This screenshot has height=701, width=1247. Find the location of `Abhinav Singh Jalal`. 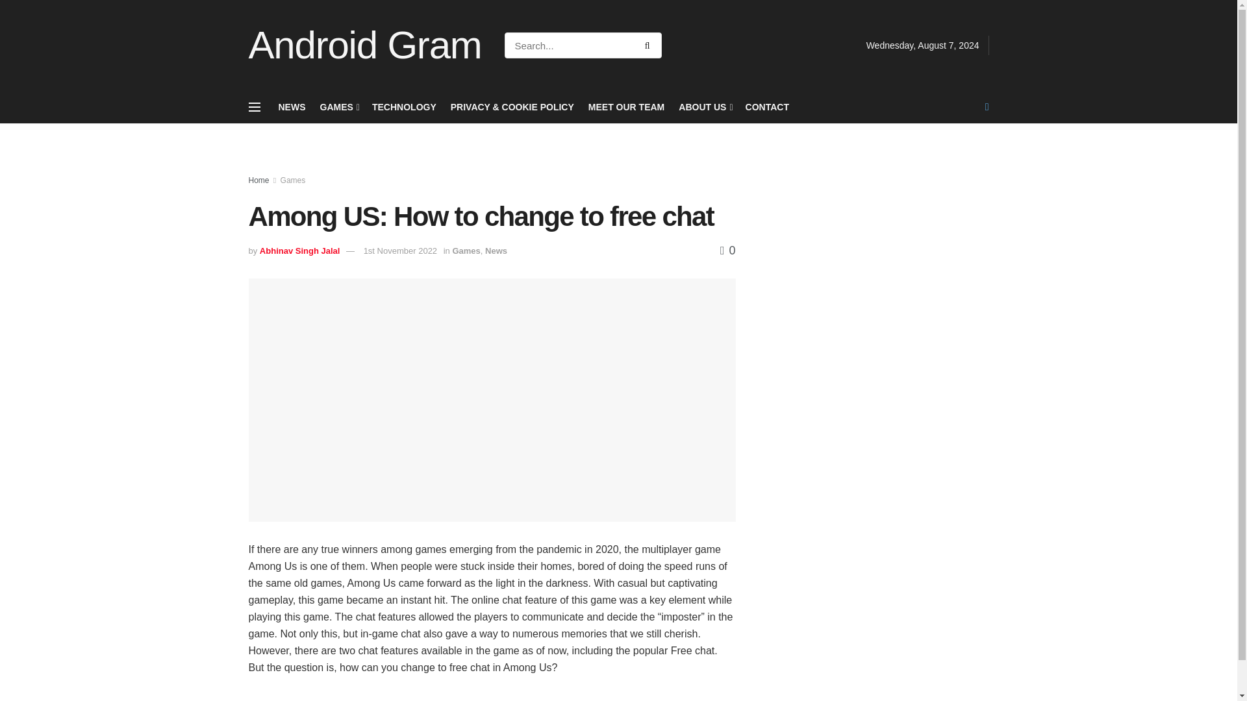

Abhinav Singh Jalal is located at coordinates (300, 251).